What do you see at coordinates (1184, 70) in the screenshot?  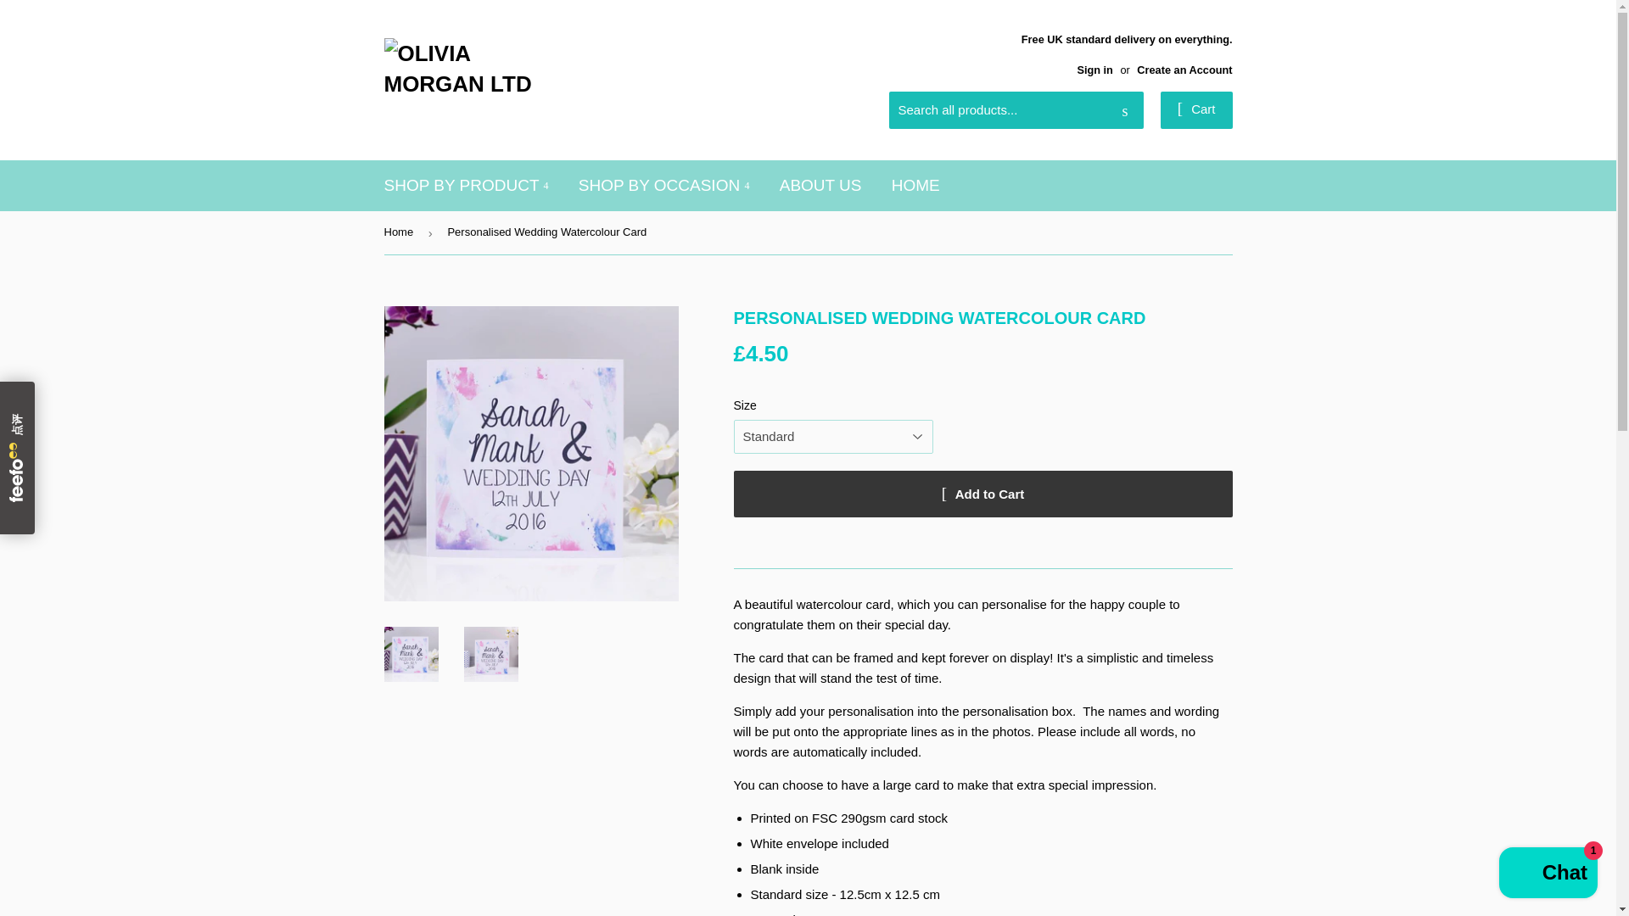 I see `Create an Account` at bounding box center [1184, 70].